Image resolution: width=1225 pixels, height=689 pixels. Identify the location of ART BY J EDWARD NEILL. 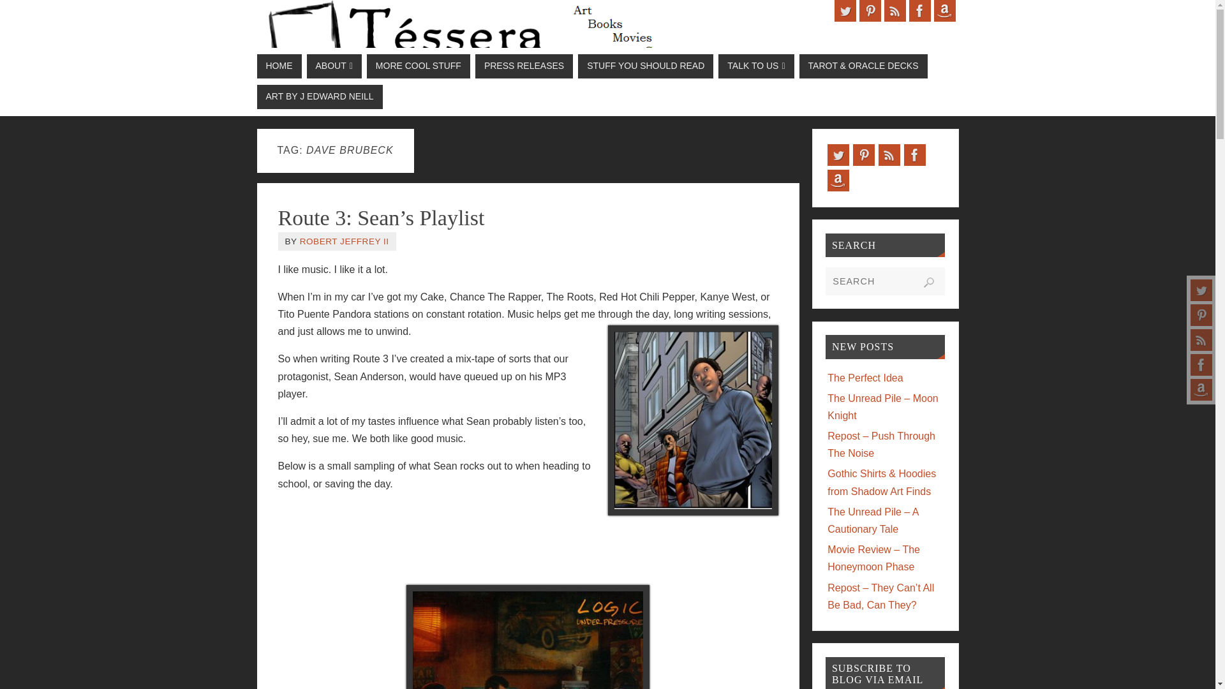
(319, 96).